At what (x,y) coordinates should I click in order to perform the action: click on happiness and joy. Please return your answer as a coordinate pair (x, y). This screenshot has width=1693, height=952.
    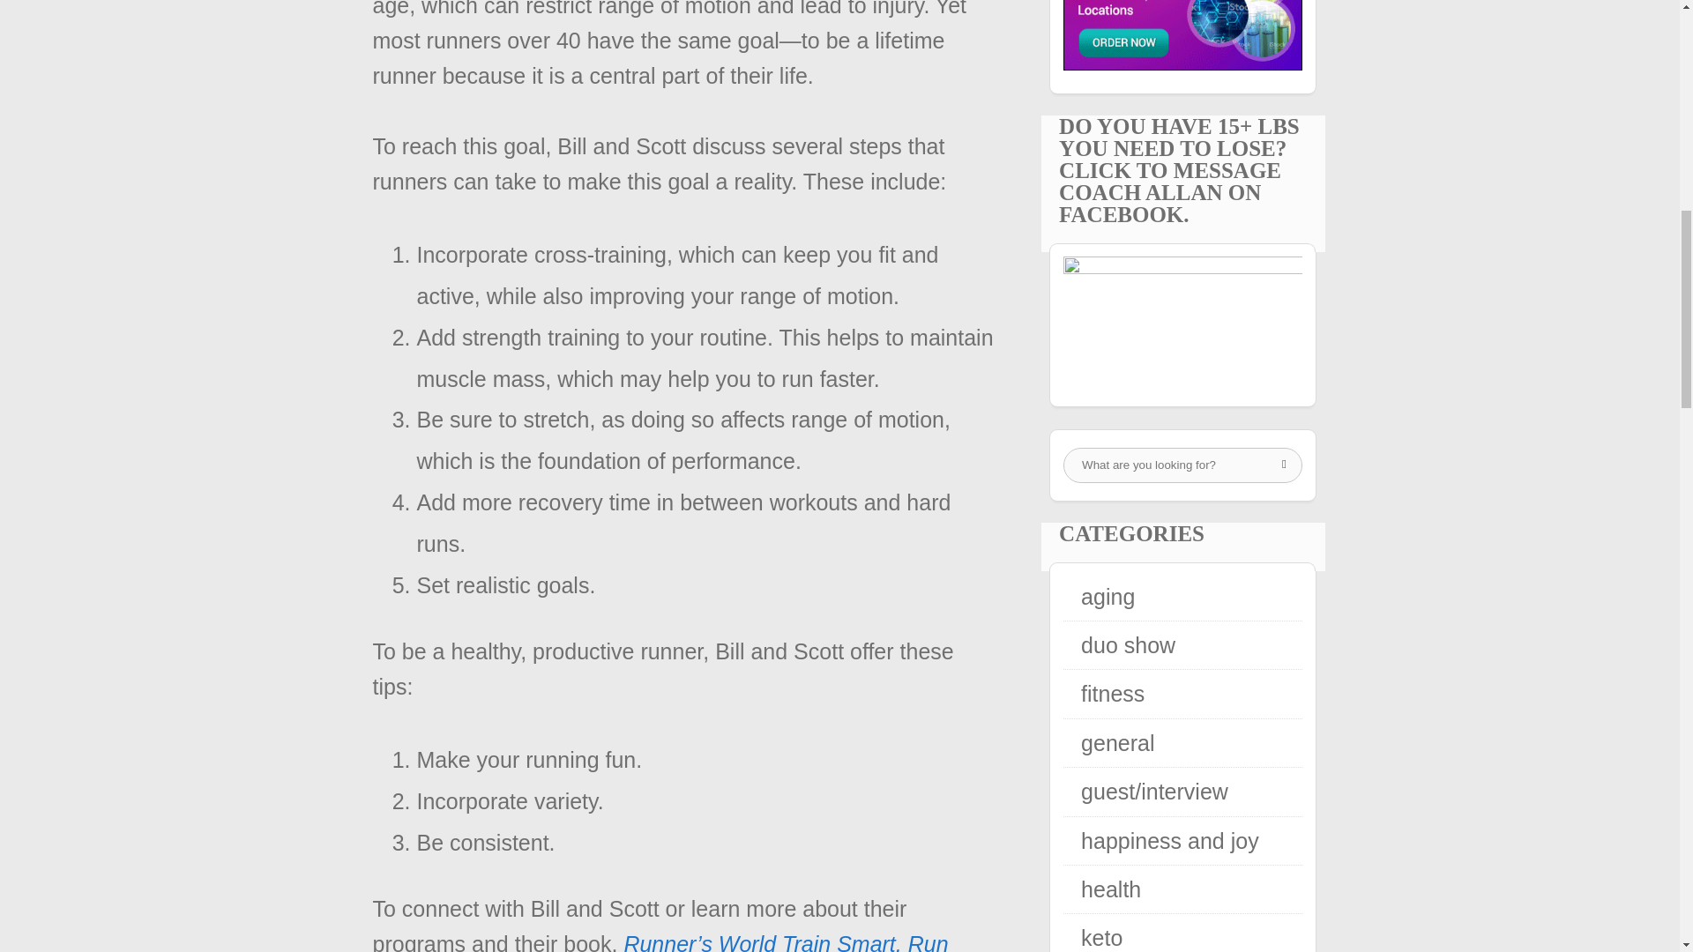
    Looking at the image, I should click on (1170, 840).